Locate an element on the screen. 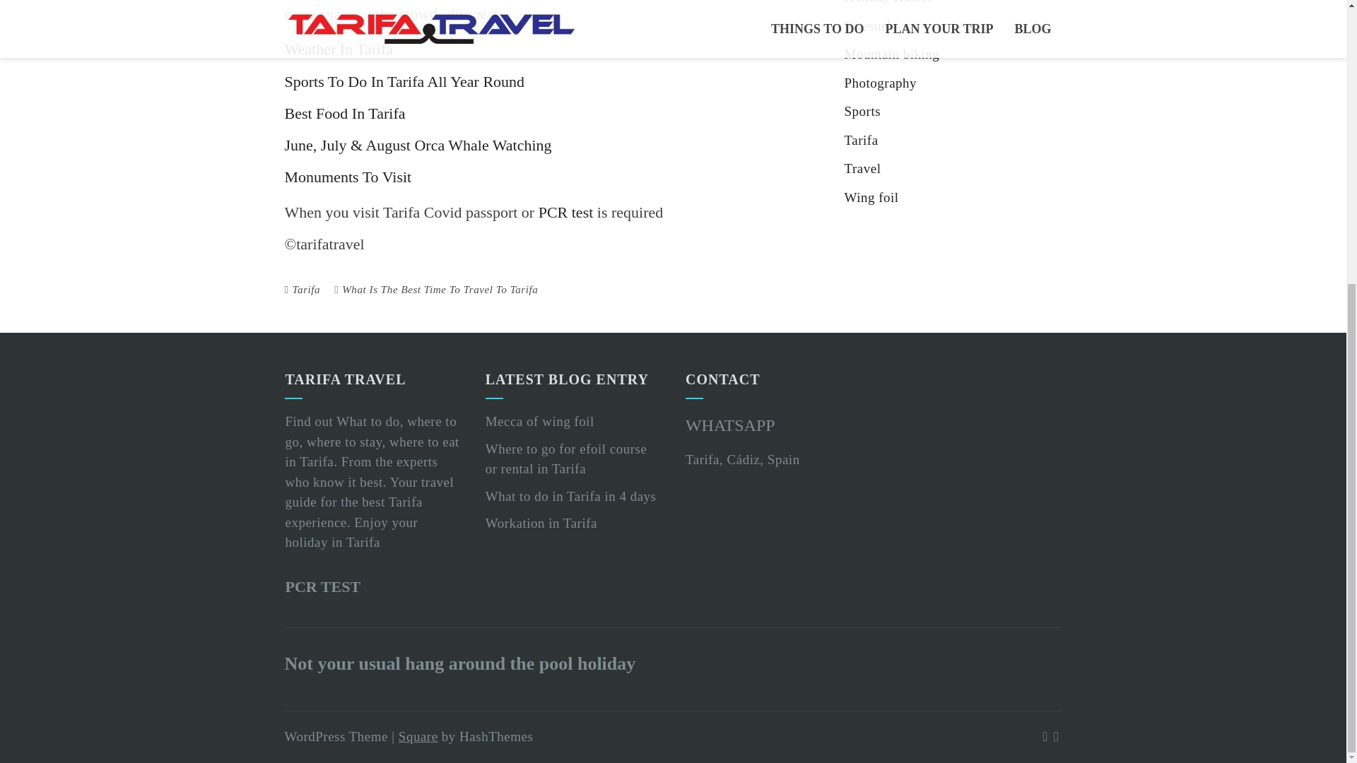 The height and width of the screenshot is (763, 1357). Sports is located at coordinates (862, 111).